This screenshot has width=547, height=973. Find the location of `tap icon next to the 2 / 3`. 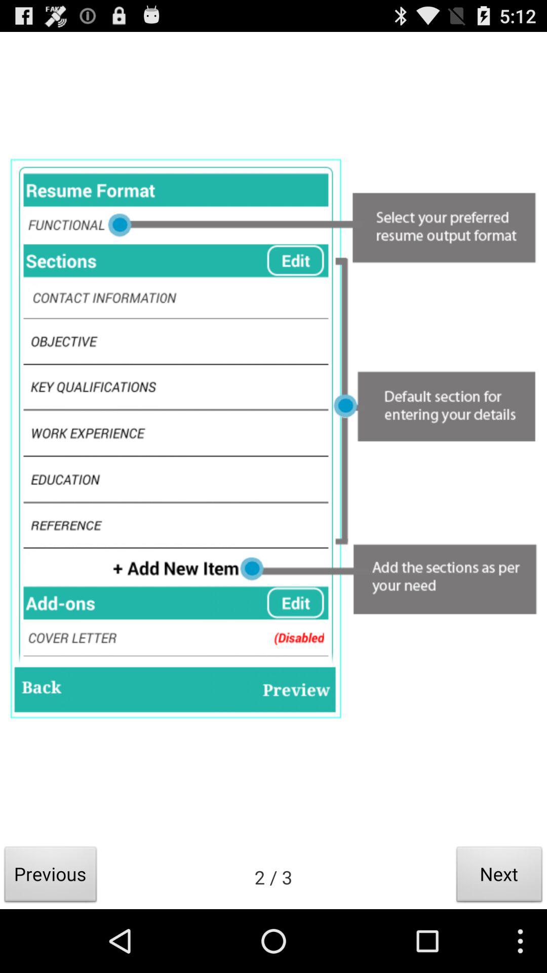

tap icon next to the 2 / 3 is located at coordinates (499, 877).